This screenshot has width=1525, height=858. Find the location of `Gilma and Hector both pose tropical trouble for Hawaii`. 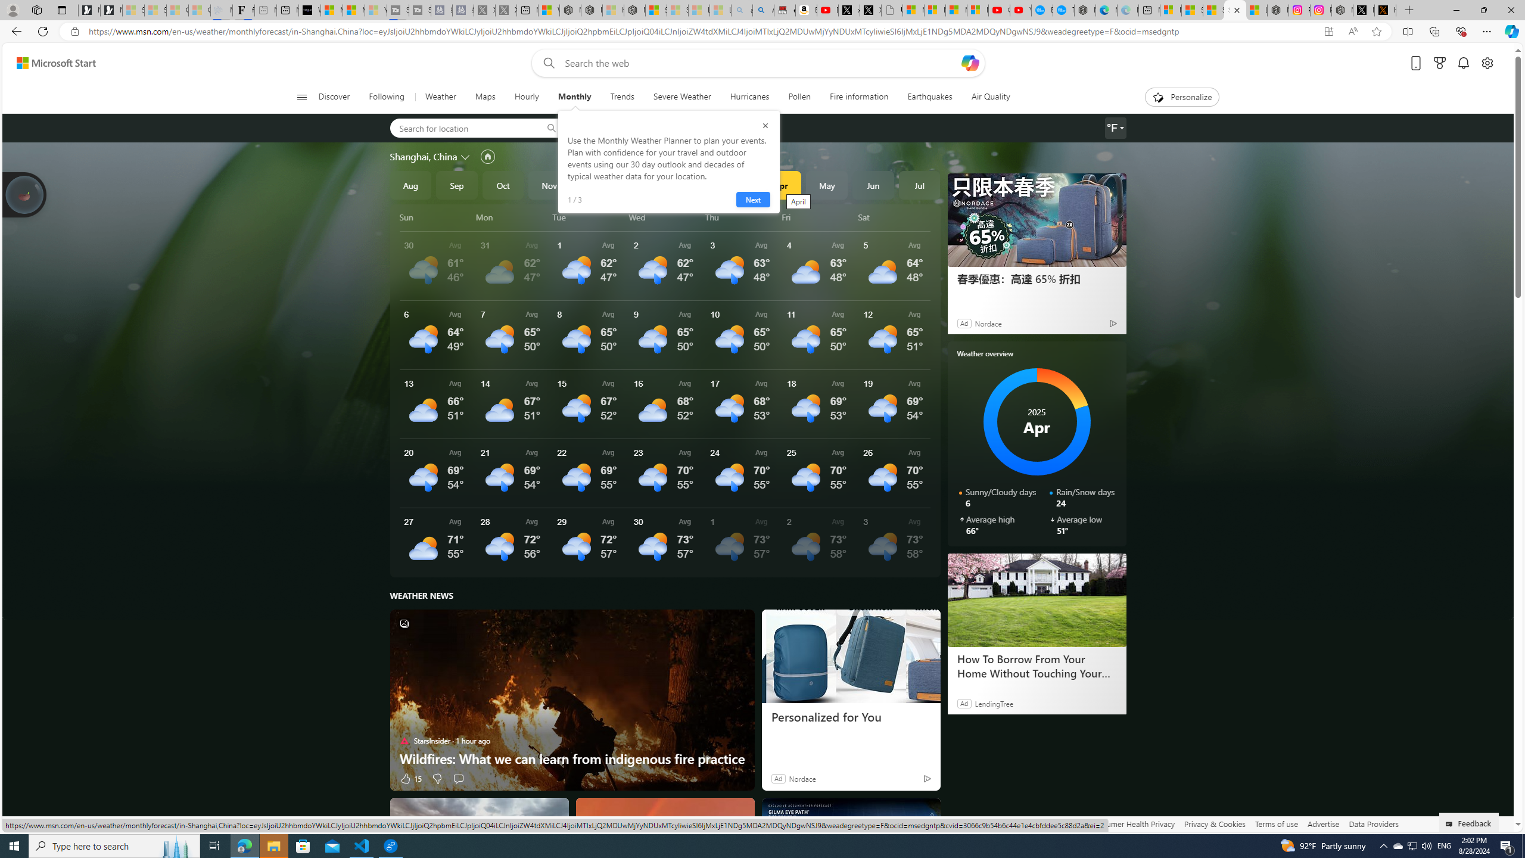

Gilma and Hector both pose tropical trouble for Hawaii is located at coordinates (851, 844).